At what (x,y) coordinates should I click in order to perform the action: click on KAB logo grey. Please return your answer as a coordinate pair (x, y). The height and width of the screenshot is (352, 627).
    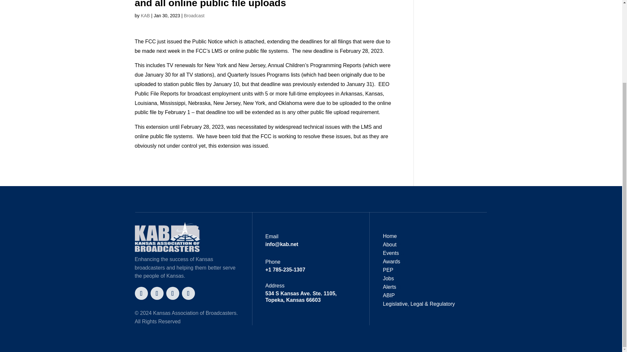
    Looking at the image, I should click on (167, 237).